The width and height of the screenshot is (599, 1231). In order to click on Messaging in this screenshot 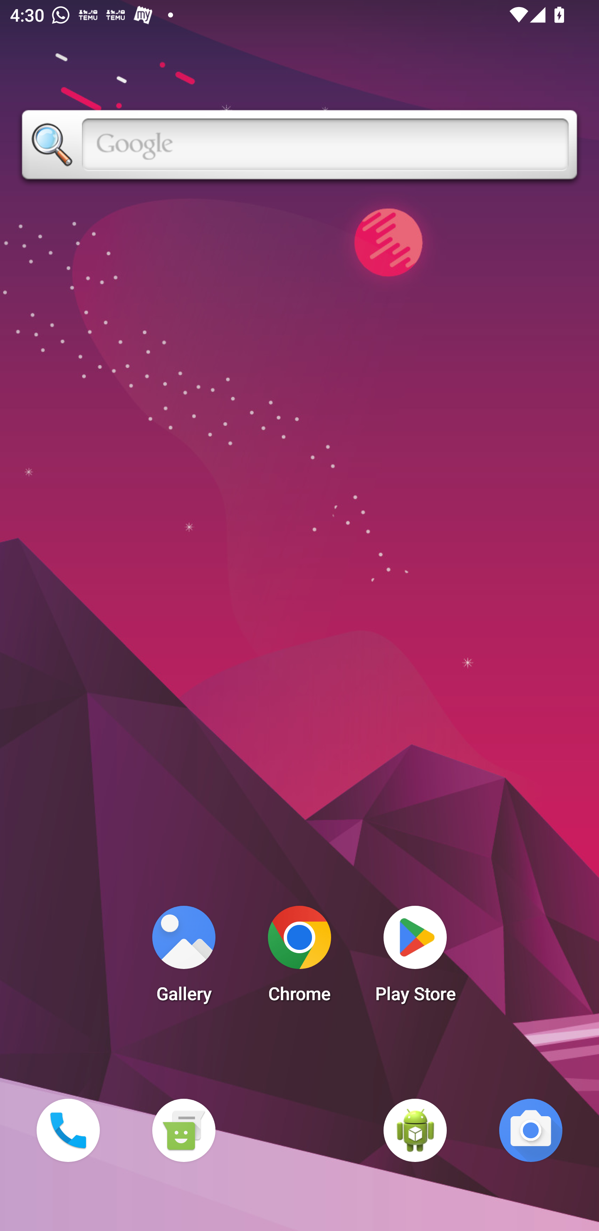, I will do `click(183, 1130)`.